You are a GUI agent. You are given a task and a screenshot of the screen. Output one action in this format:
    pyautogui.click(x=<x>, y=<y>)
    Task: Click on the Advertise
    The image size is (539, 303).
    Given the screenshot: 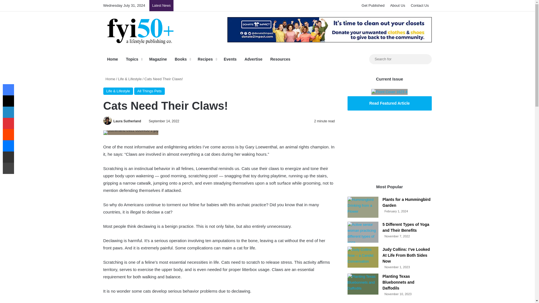 What is the action you would take?
    pyautogui.click(x=253, y=59)
    